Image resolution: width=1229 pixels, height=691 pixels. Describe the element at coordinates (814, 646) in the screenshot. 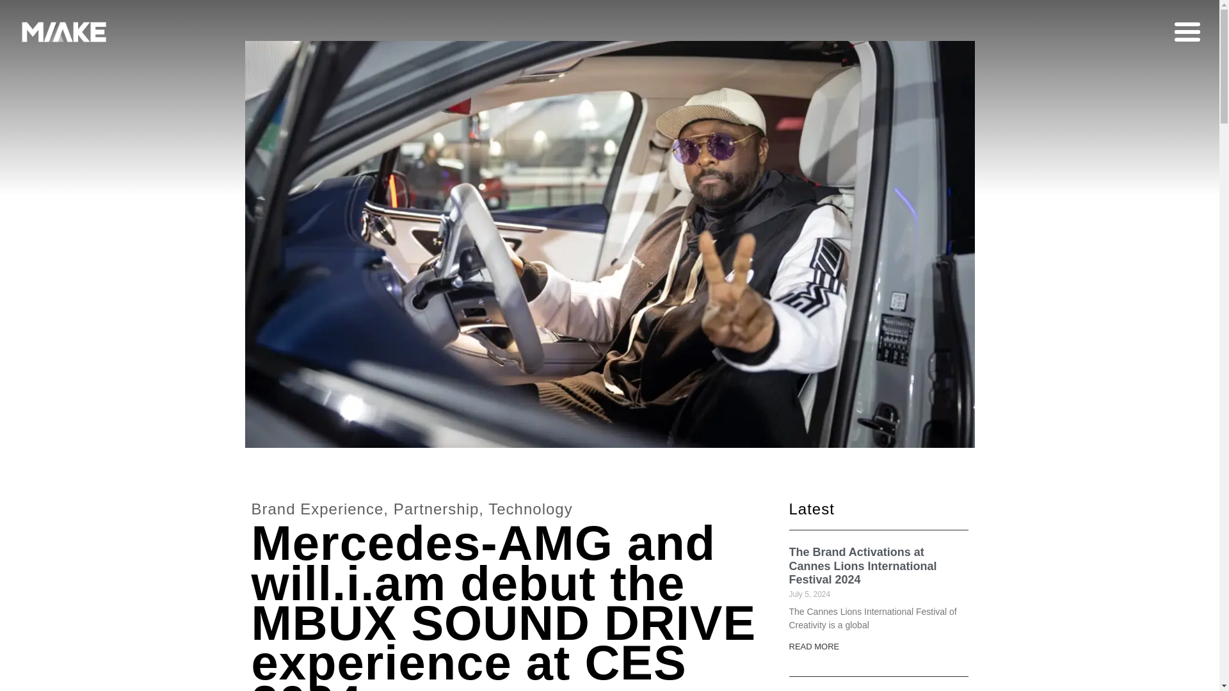

I see `READ MORE` at that location.